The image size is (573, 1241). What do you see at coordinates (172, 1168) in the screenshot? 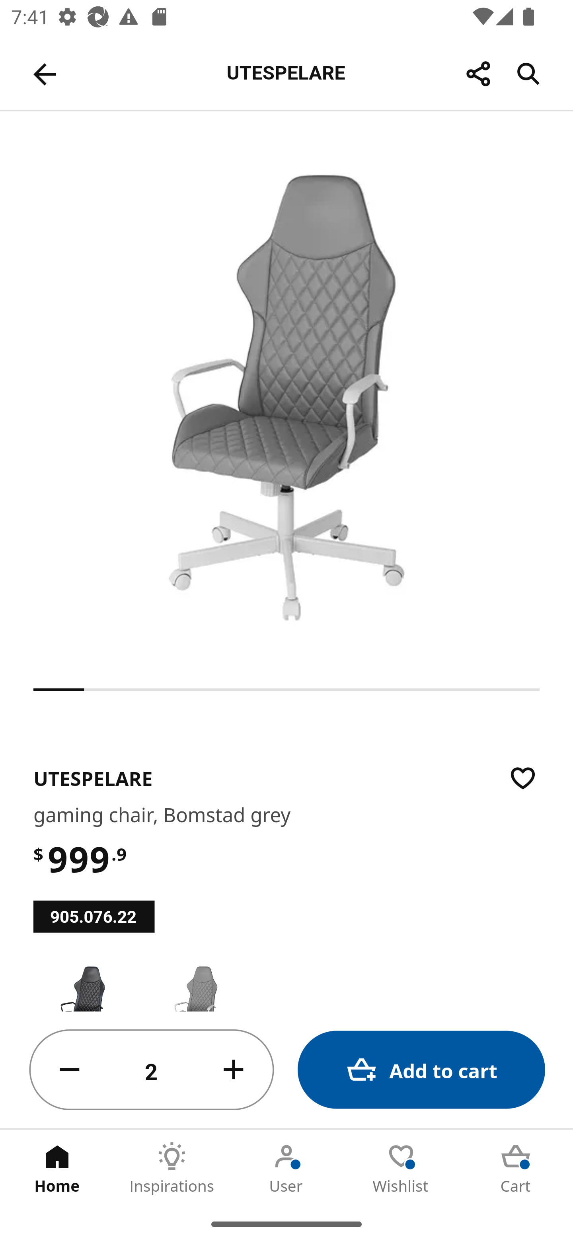
I see `Inspirations
Tab 2 of 5` at bounding box center [172, 1168].